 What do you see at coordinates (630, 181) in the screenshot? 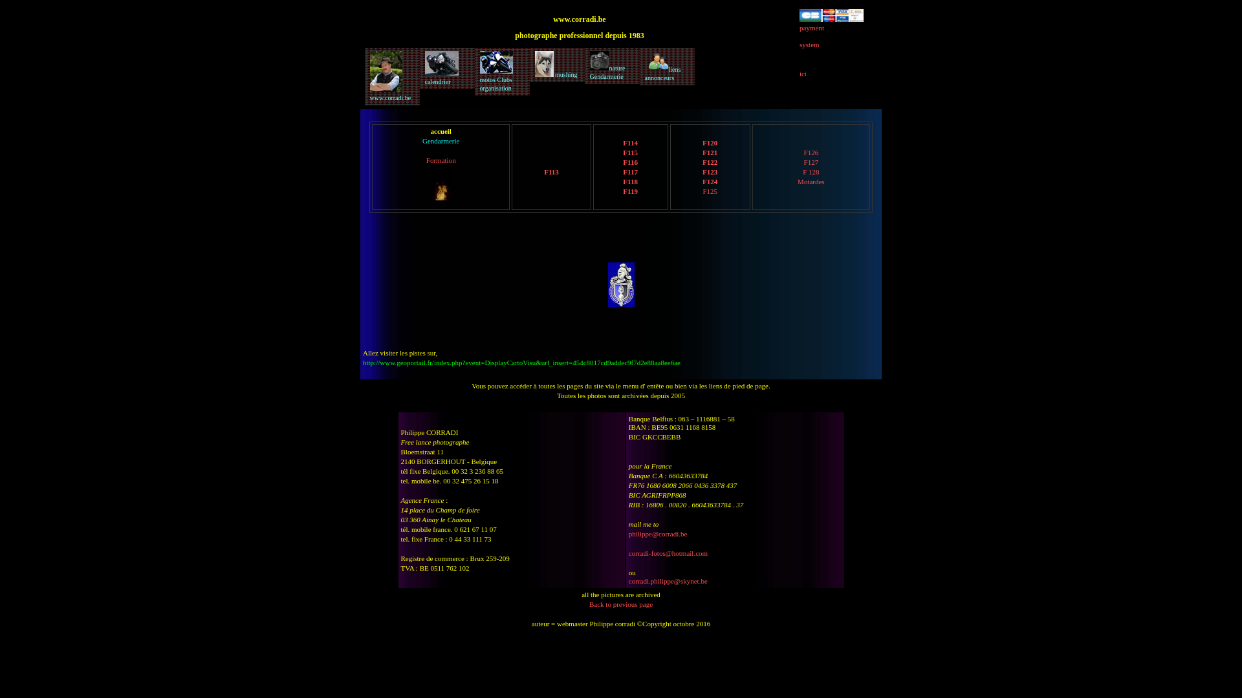
I see `F118` at bounding box center [630, 181].